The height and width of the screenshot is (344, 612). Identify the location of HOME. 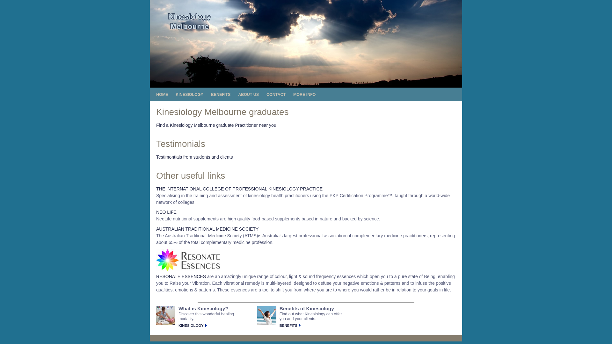
(162, 95).